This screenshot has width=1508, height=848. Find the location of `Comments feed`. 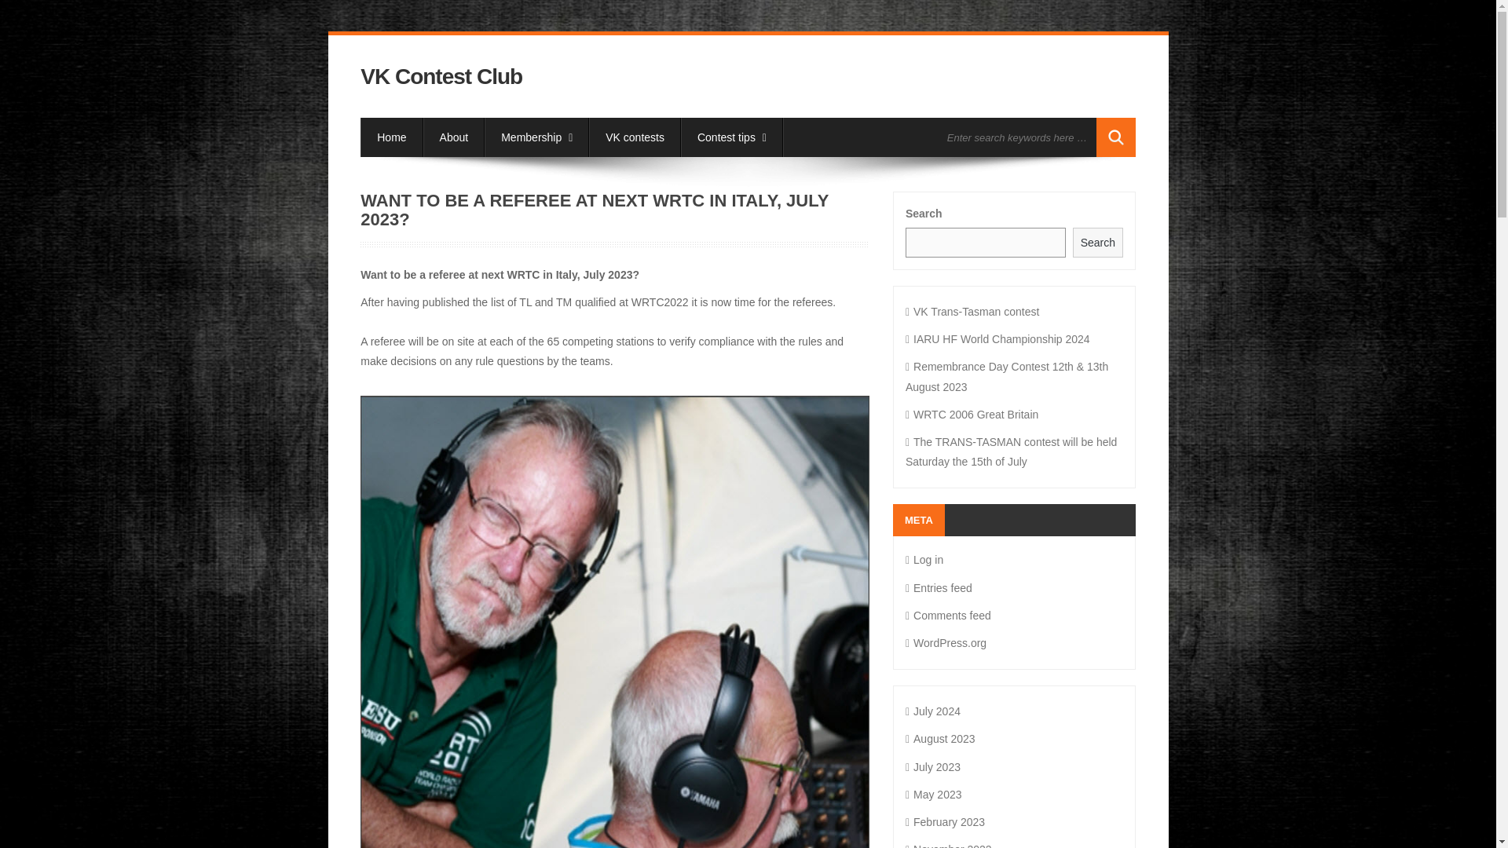

Comments feed is located at coordinates (948, 616).